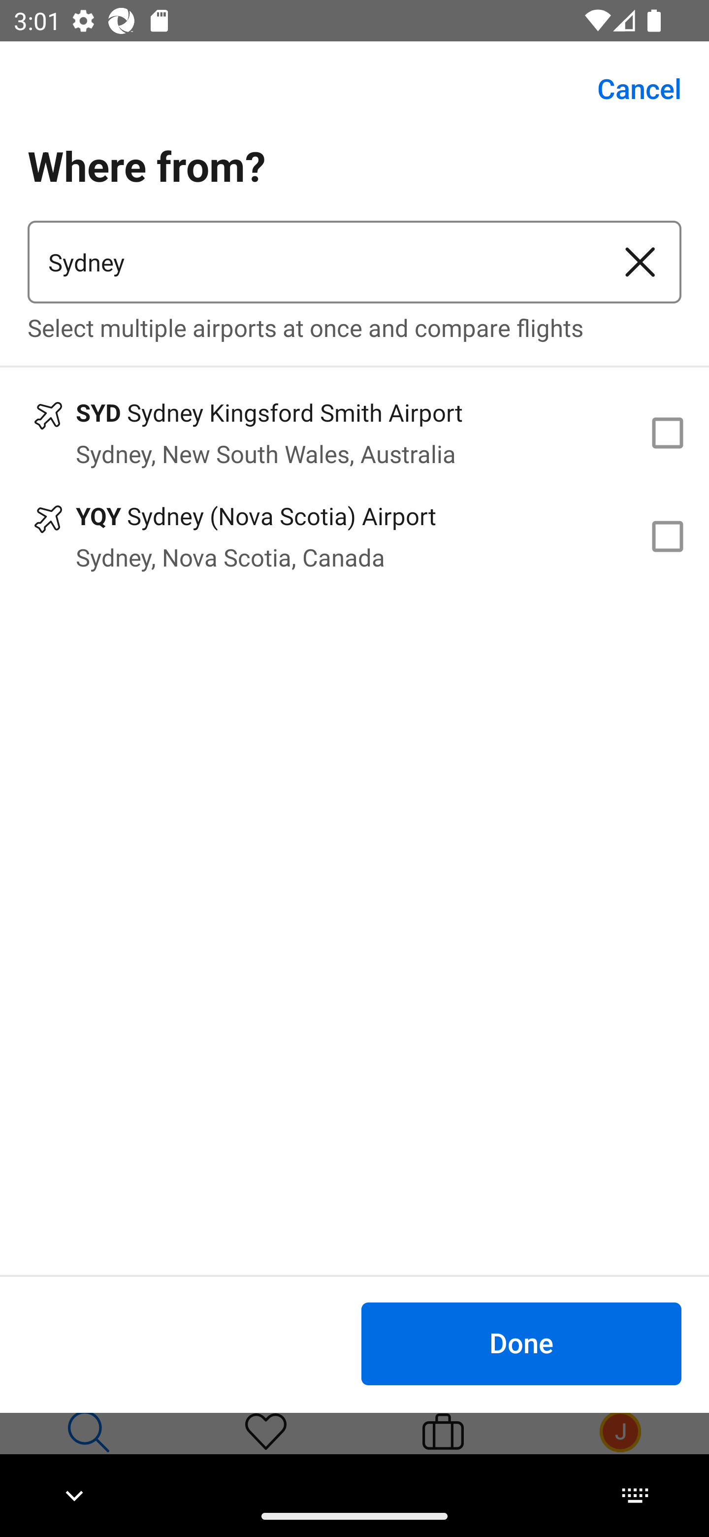  I want to click on Cancel, so click(628, 89).